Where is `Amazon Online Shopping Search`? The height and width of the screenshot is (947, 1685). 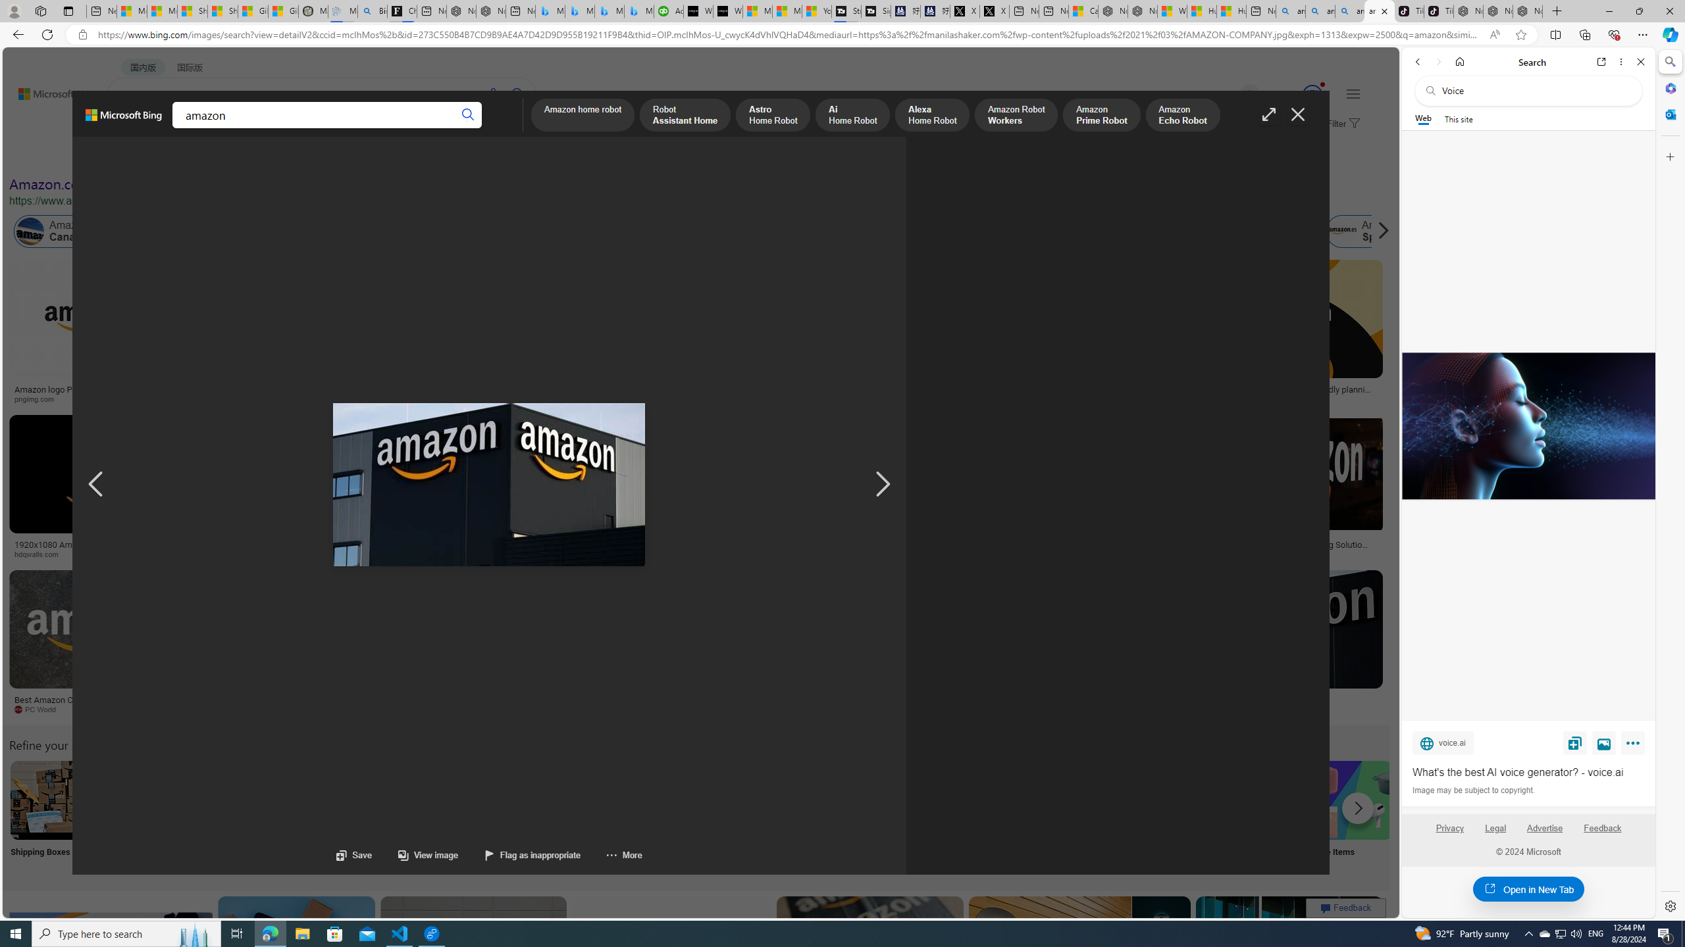 Amazon Online Shopping Search is located at coordinates (137, 800).